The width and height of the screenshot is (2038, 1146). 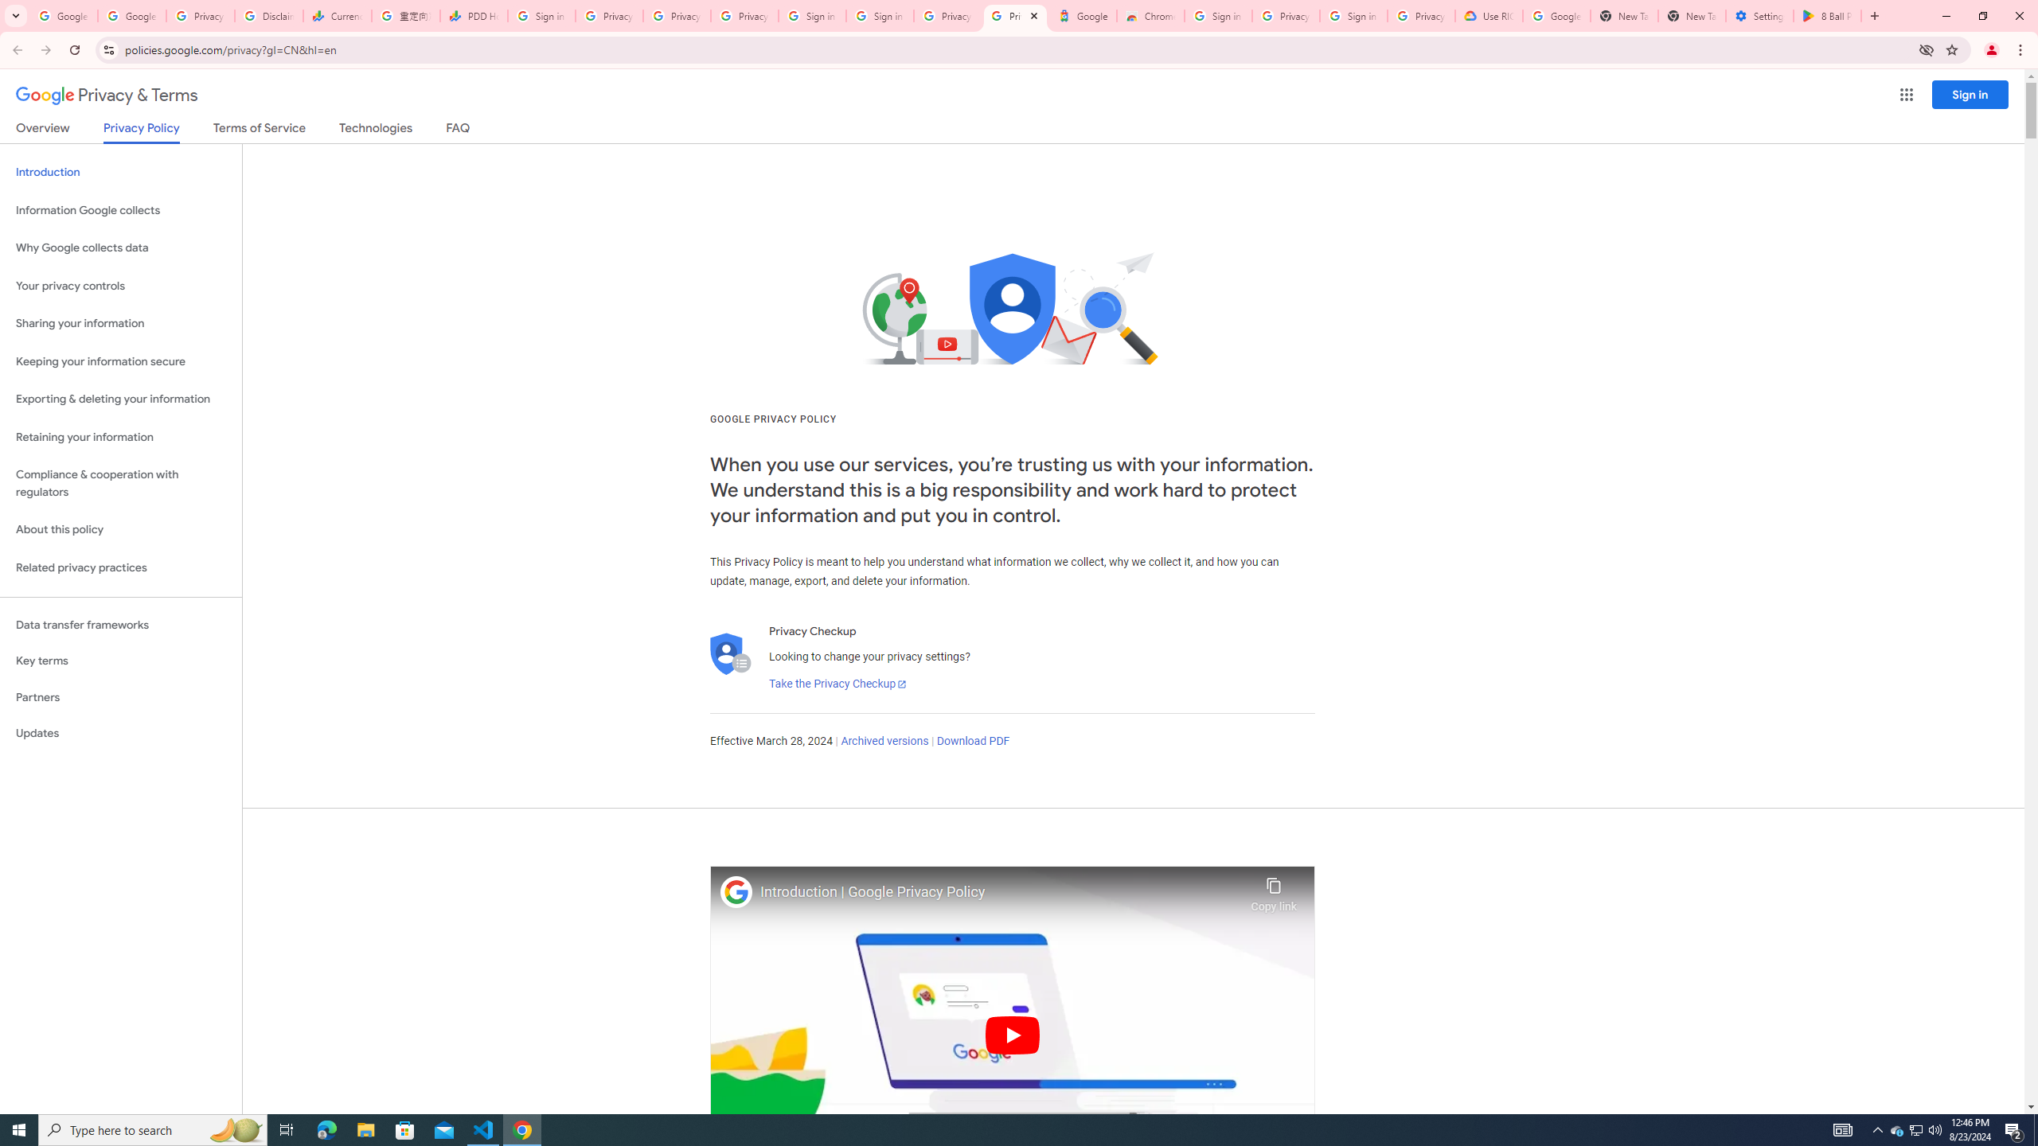 I want to click on New Tab, so click(x=1691, y=16).